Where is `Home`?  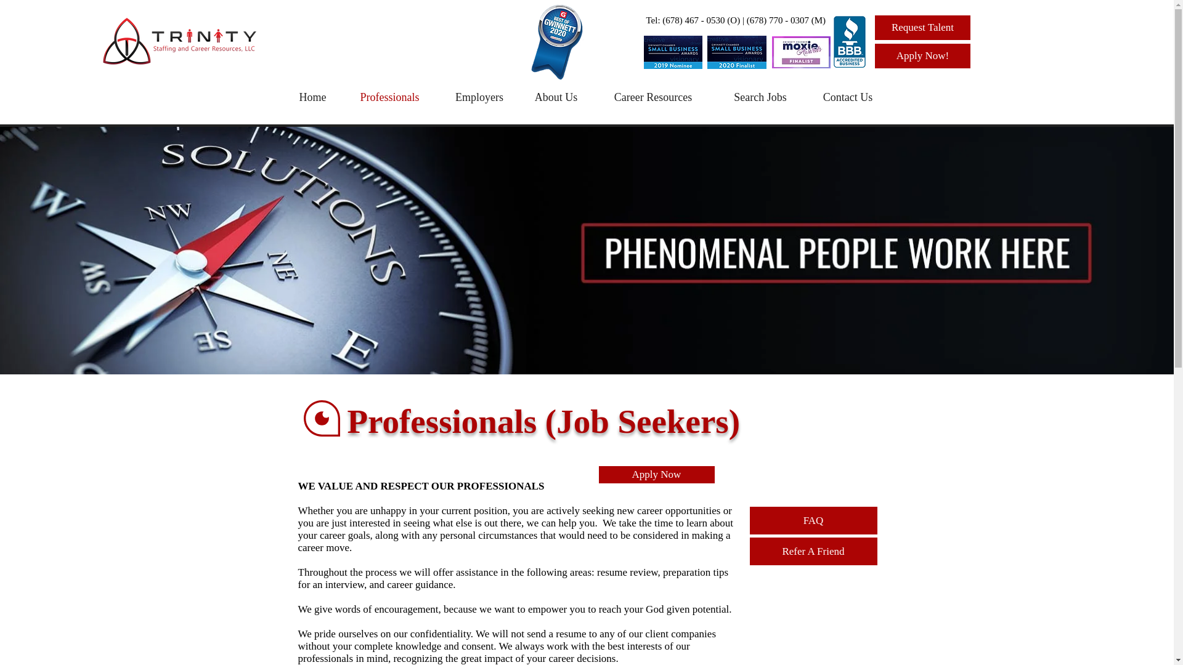 Home is located at coordinates (312, 97).